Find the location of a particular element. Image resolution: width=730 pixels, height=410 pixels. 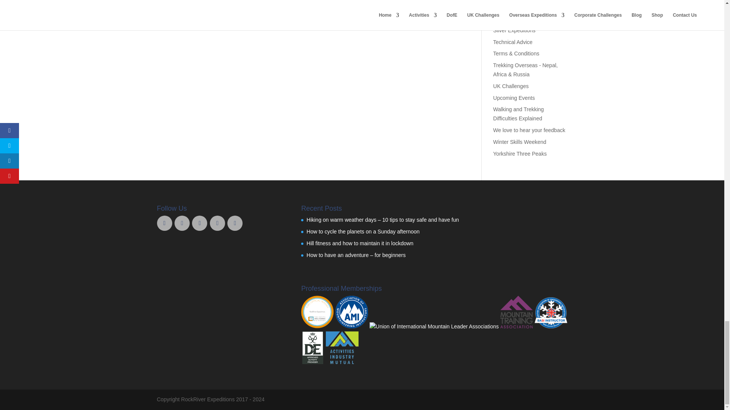

Union of International Mountain Leader Associations is located at coordinates (434, 326).